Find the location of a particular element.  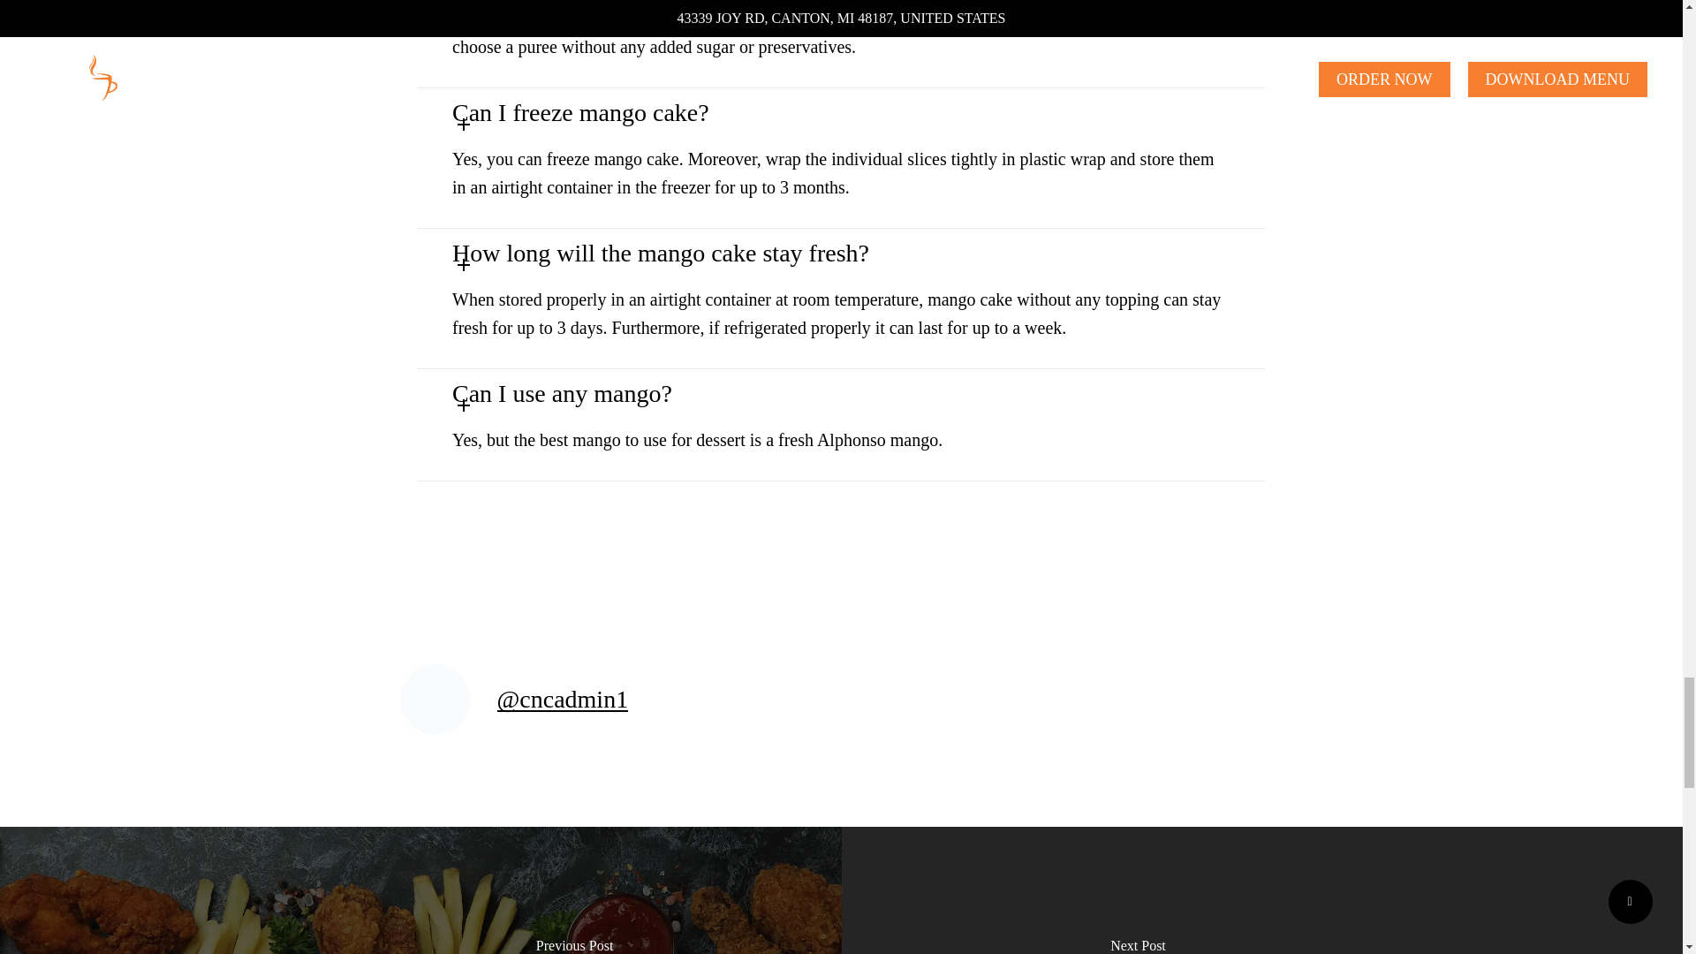

Can I freeze mango cake? is located at coordinates (611, 112).